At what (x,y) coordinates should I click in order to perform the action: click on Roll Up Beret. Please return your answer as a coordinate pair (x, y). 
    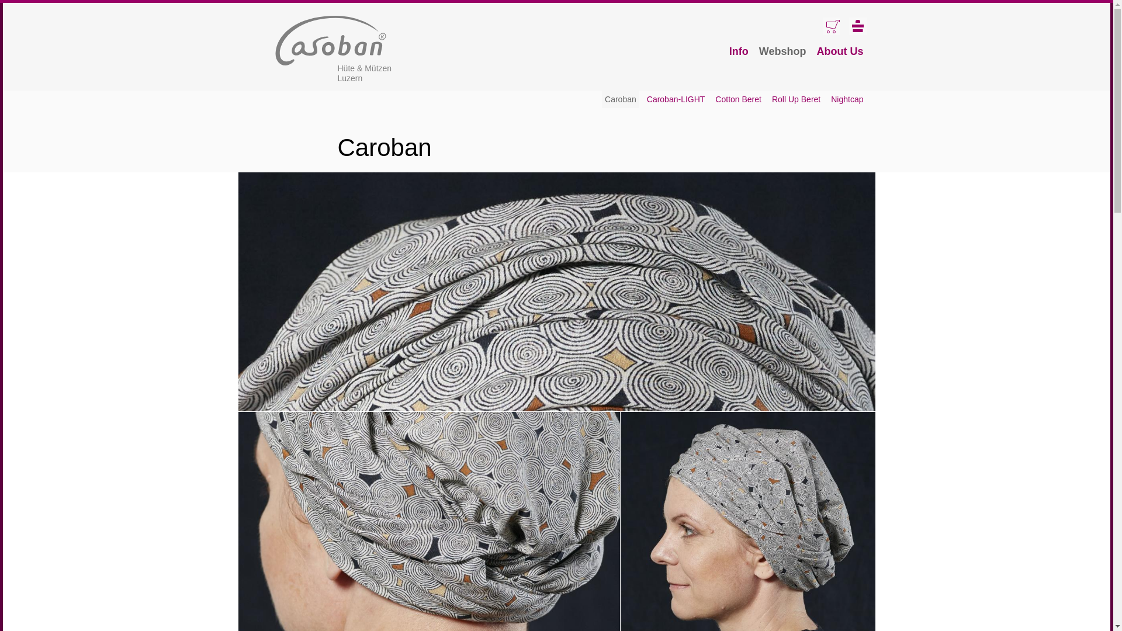
    Looking at the image, I should click on (796, 99).